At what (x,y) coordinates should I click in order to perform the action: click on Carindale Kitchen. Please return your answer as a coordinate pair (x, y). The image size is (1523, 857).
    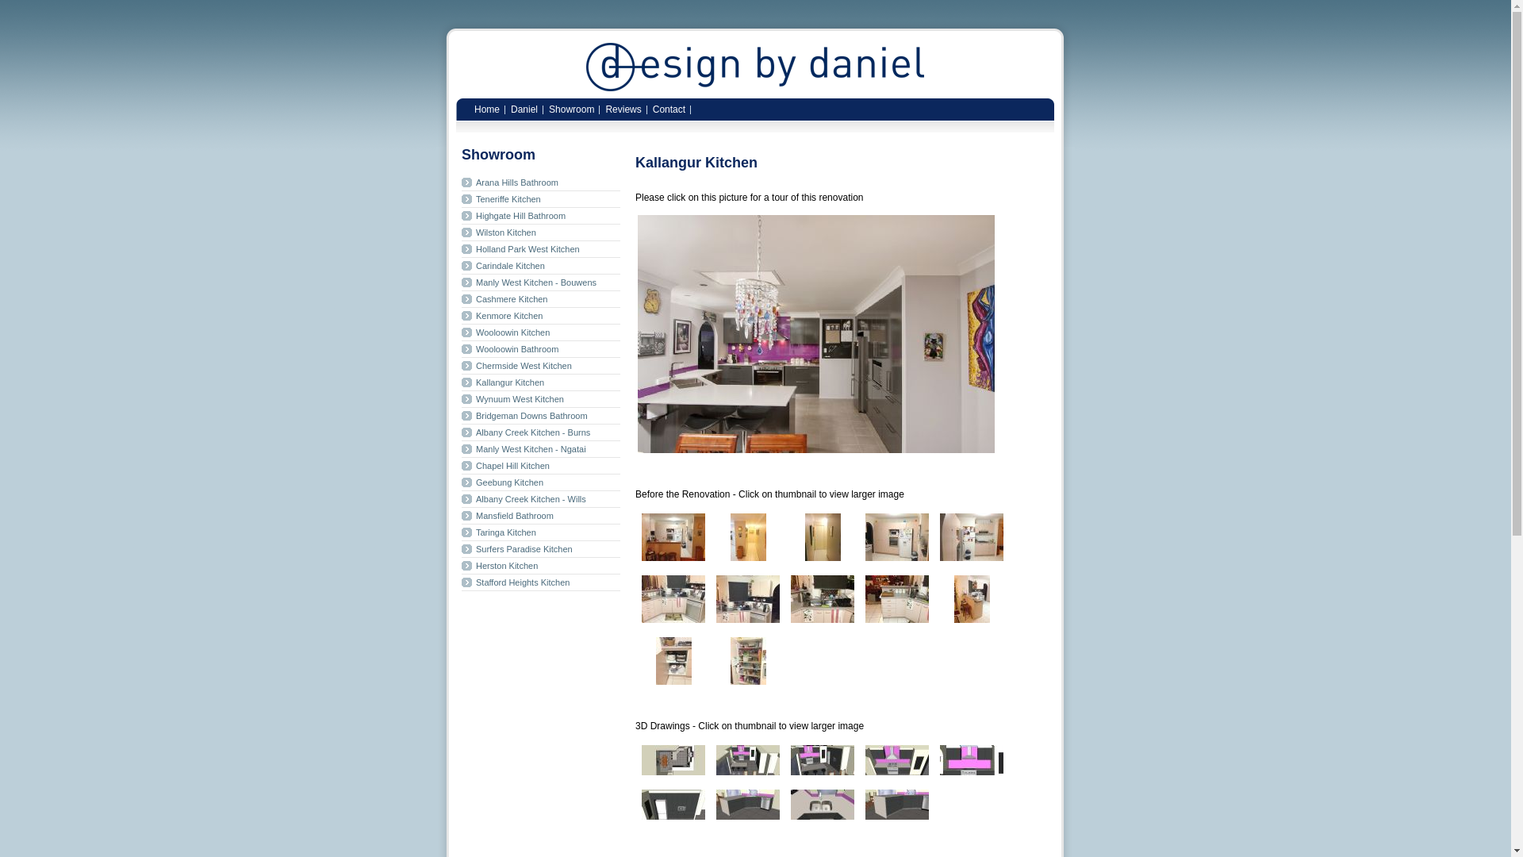
    Looking at the image, I should click on (541, 267).